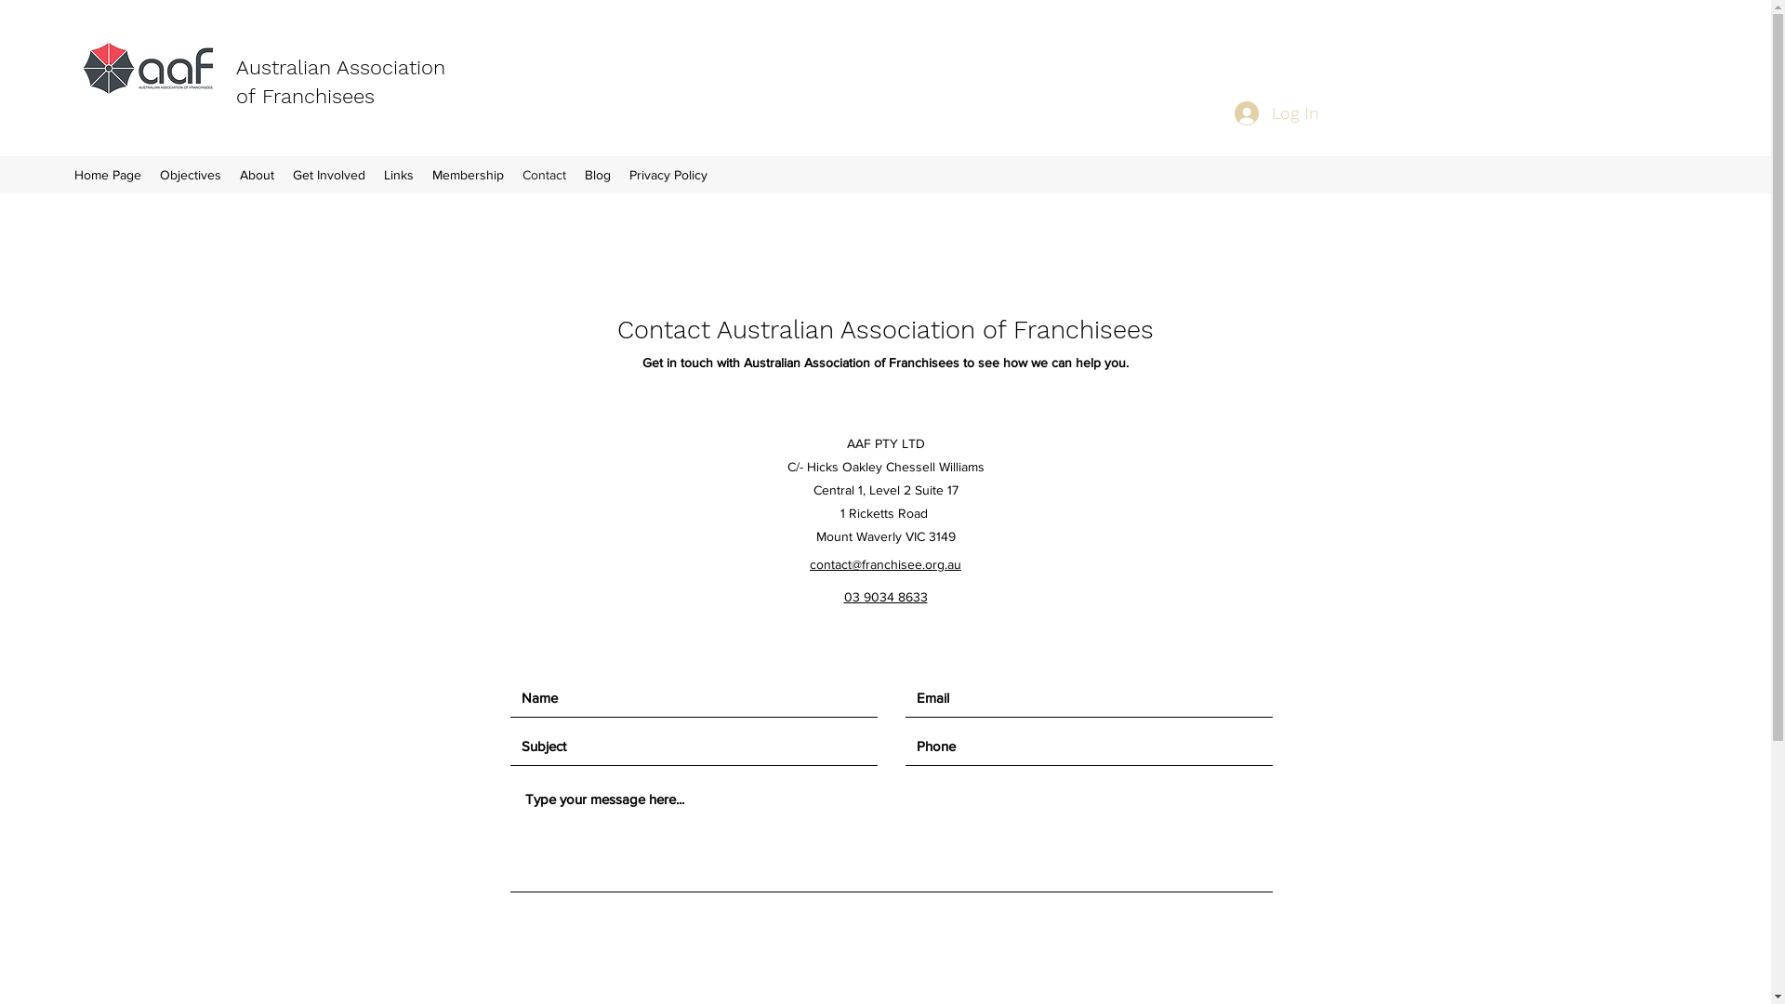  What do you see at coordinates (598, 175) in the screenshot?
I see `Blog` at bounding box center [598, 175].